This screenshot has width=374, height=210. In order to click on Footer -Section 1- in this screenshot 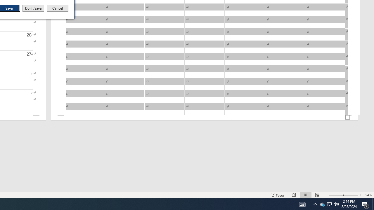, I will do `click(205, 118)`.